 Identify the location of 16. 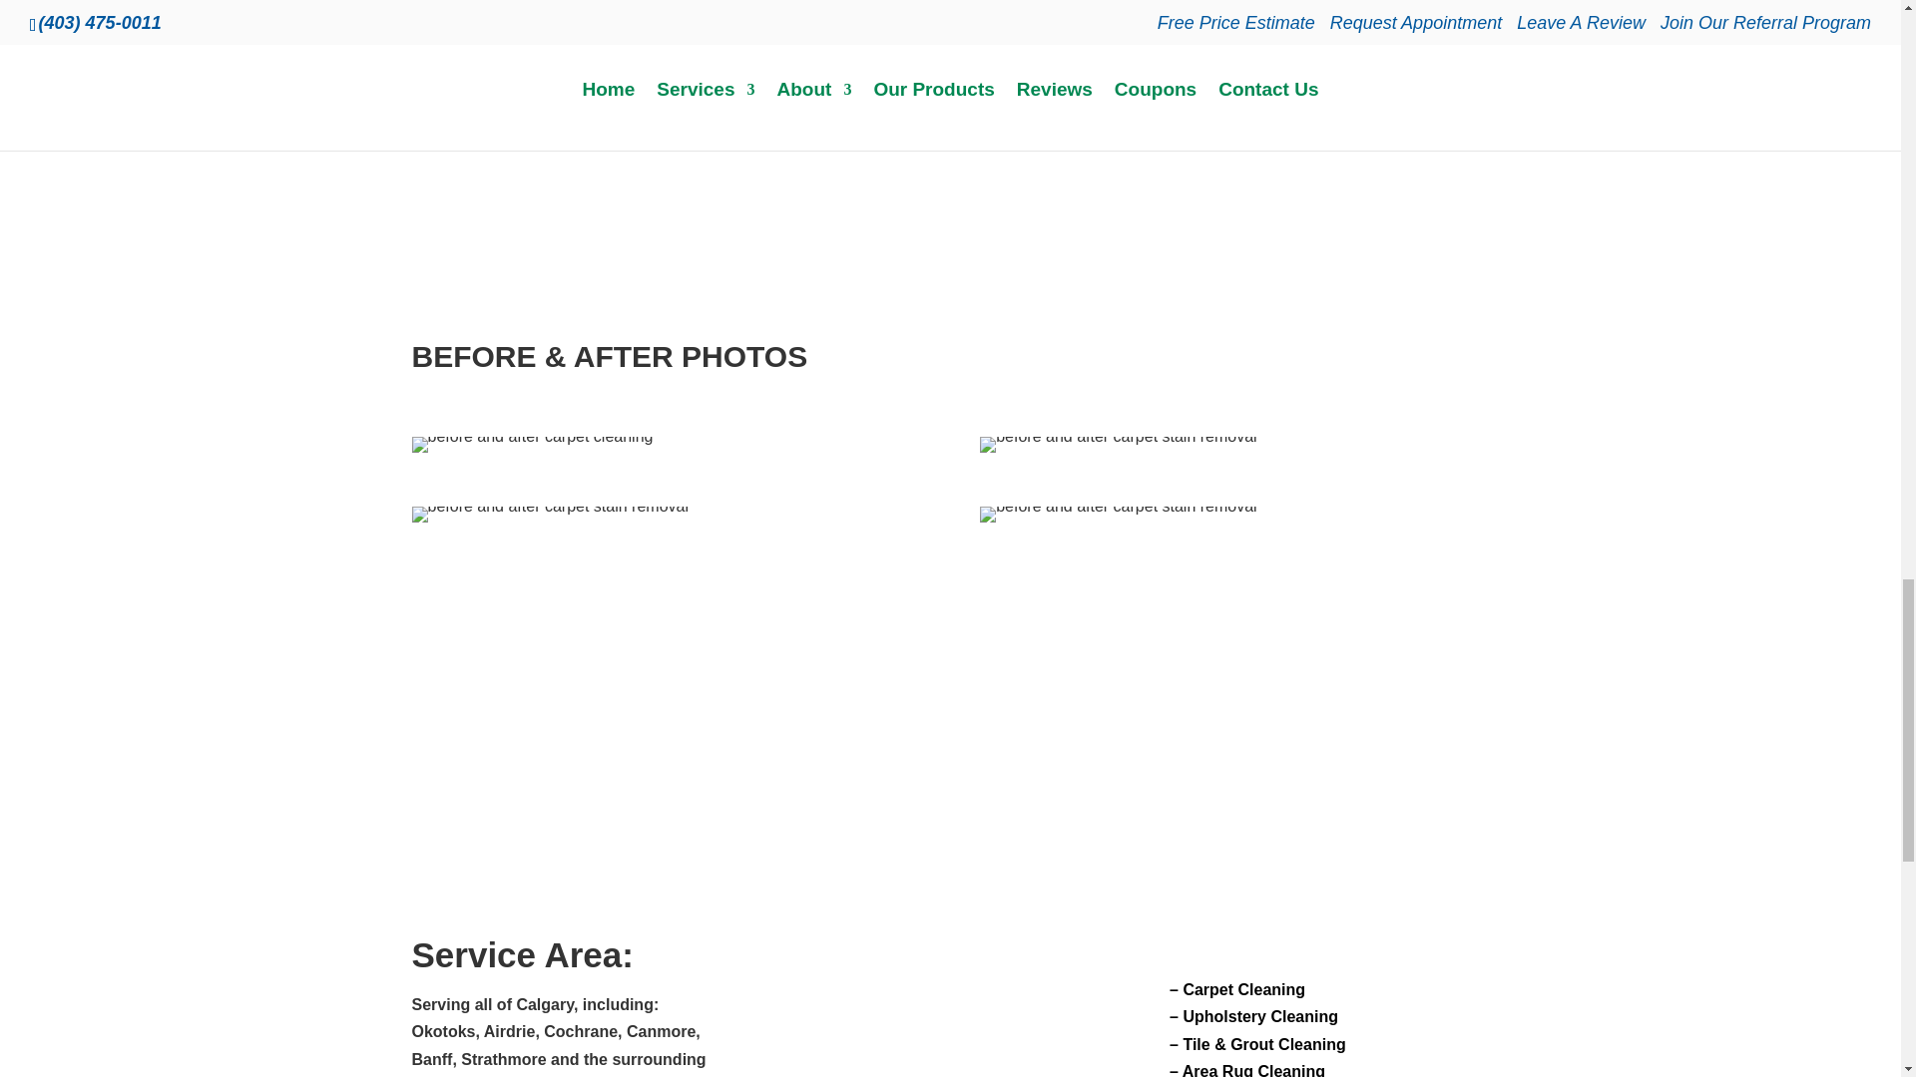
(549, 514).